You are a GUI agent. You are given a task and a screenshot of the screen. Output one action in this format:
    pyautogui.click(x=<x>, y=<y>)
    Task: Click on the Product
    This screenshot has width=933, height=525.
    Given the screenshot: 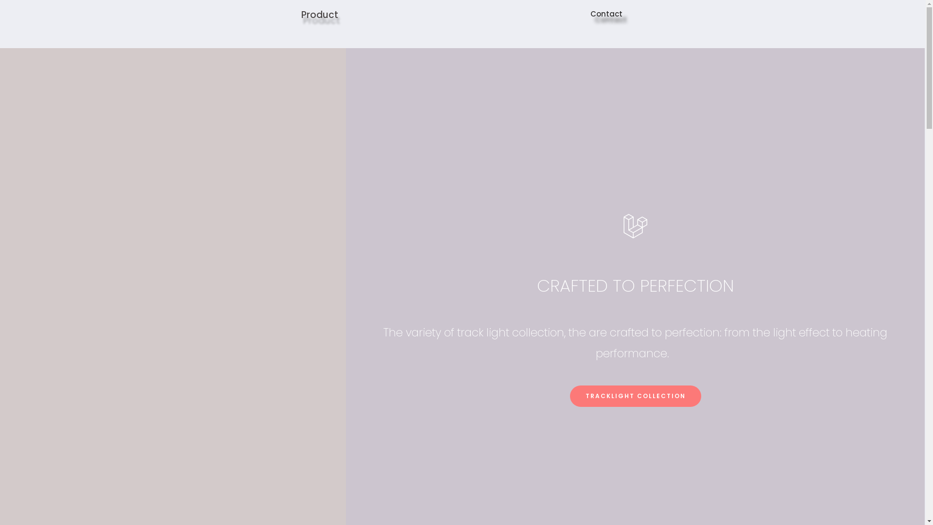 What is the action you would take?
    pyautogui.click(x=320, y=15)
    